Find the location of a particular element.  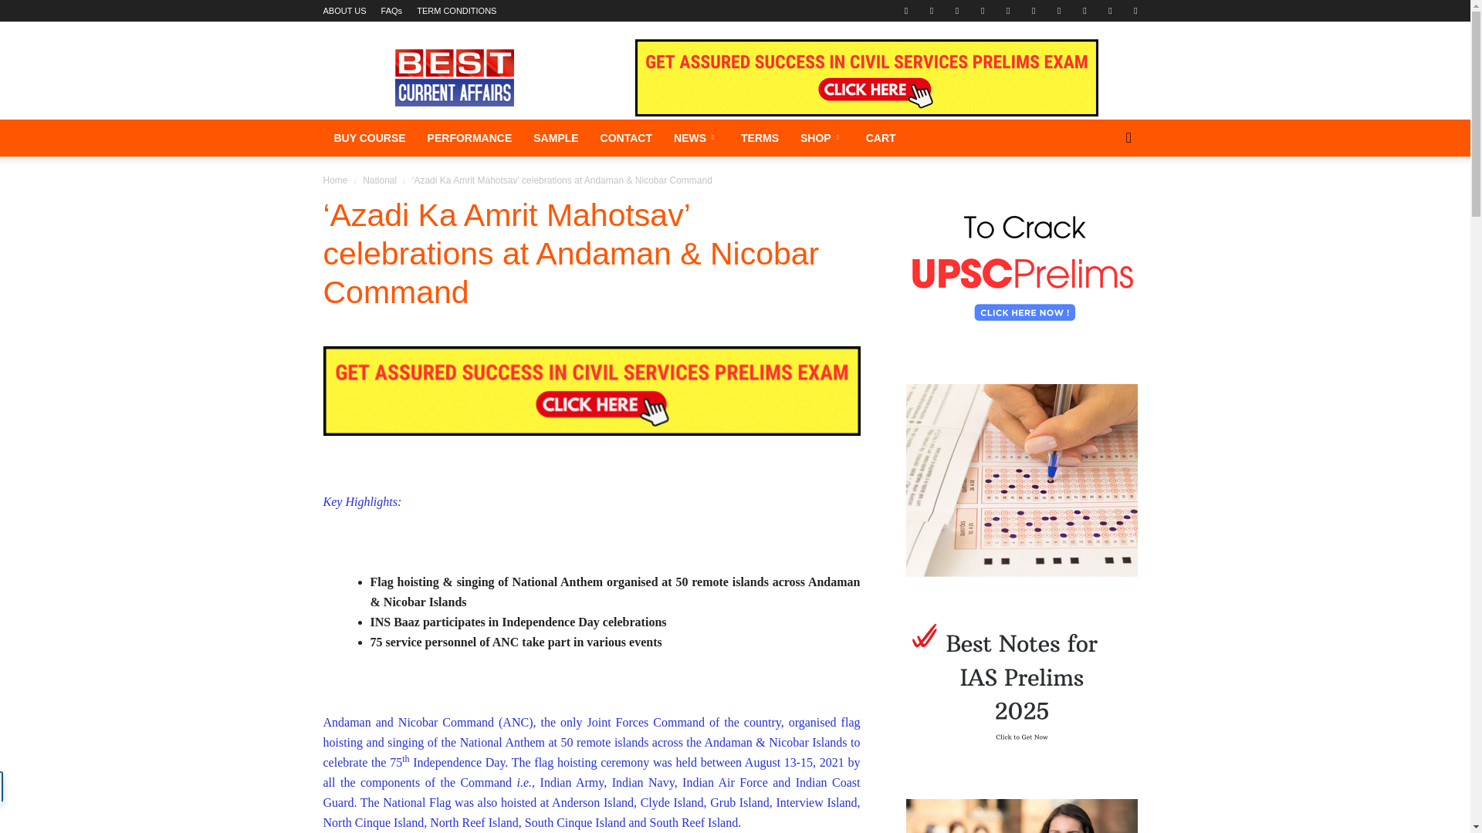

Facebook is located at coordinates (906, 11).